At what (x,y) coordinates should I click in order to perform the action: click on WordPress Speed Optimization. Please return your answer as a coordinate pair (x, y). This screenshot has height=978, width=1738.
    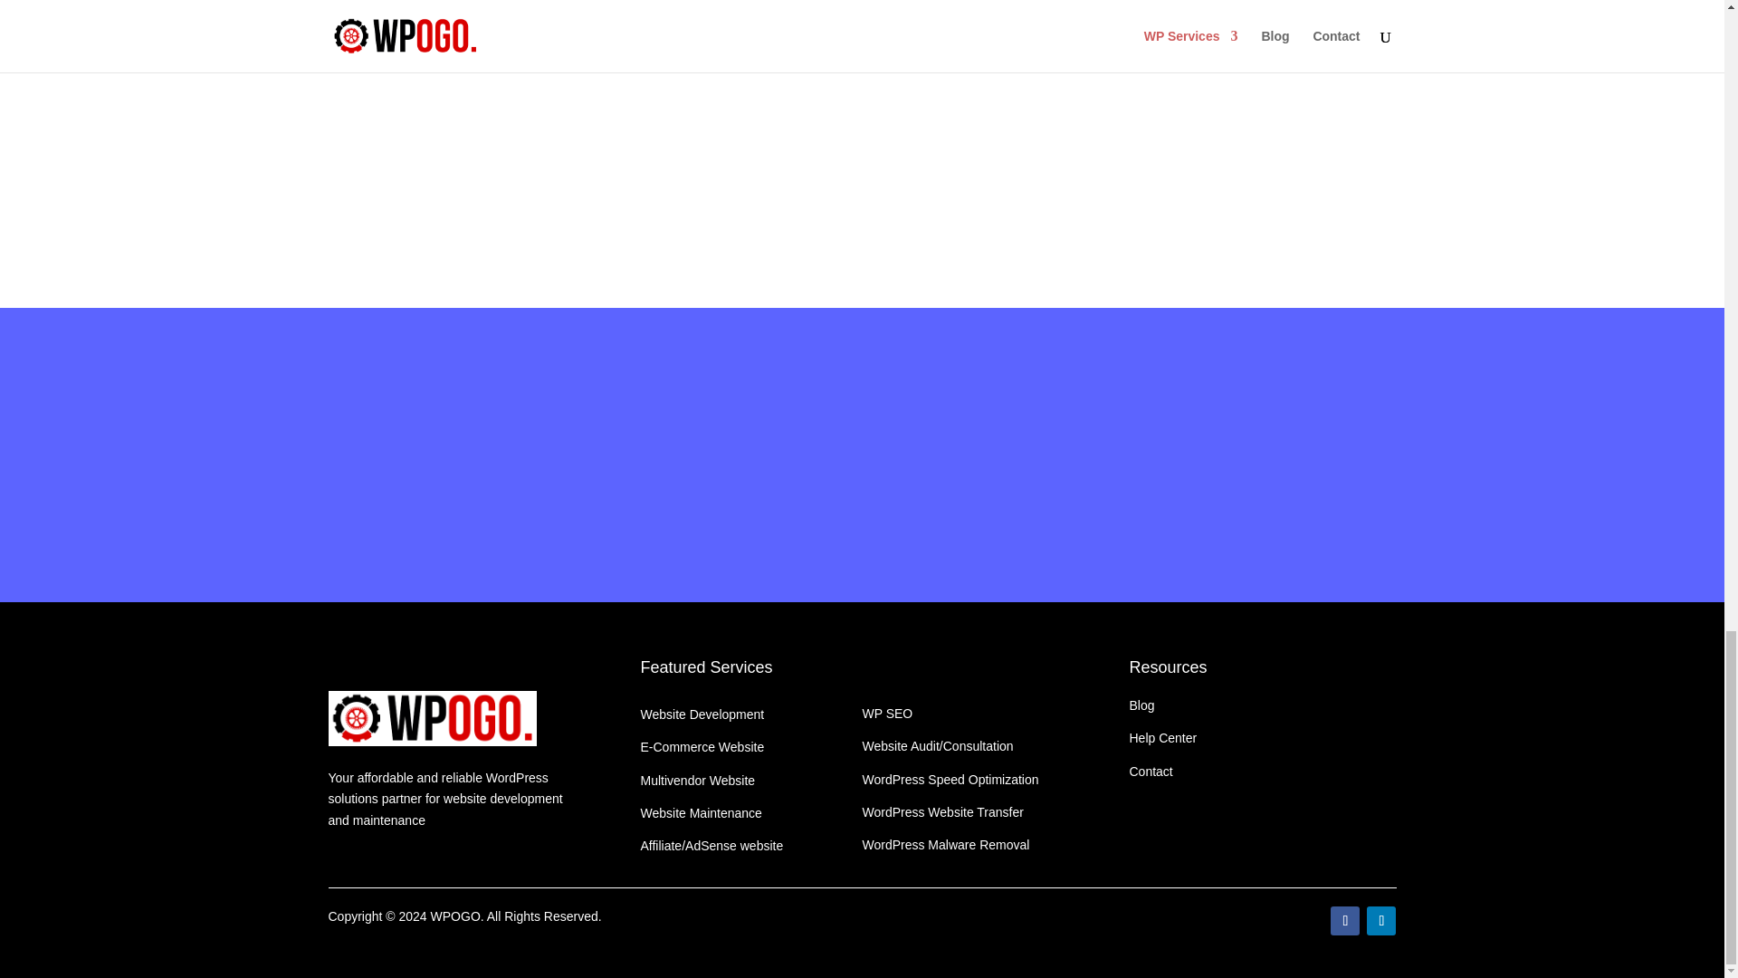
    Looking at the image, I should click on (950, 780).